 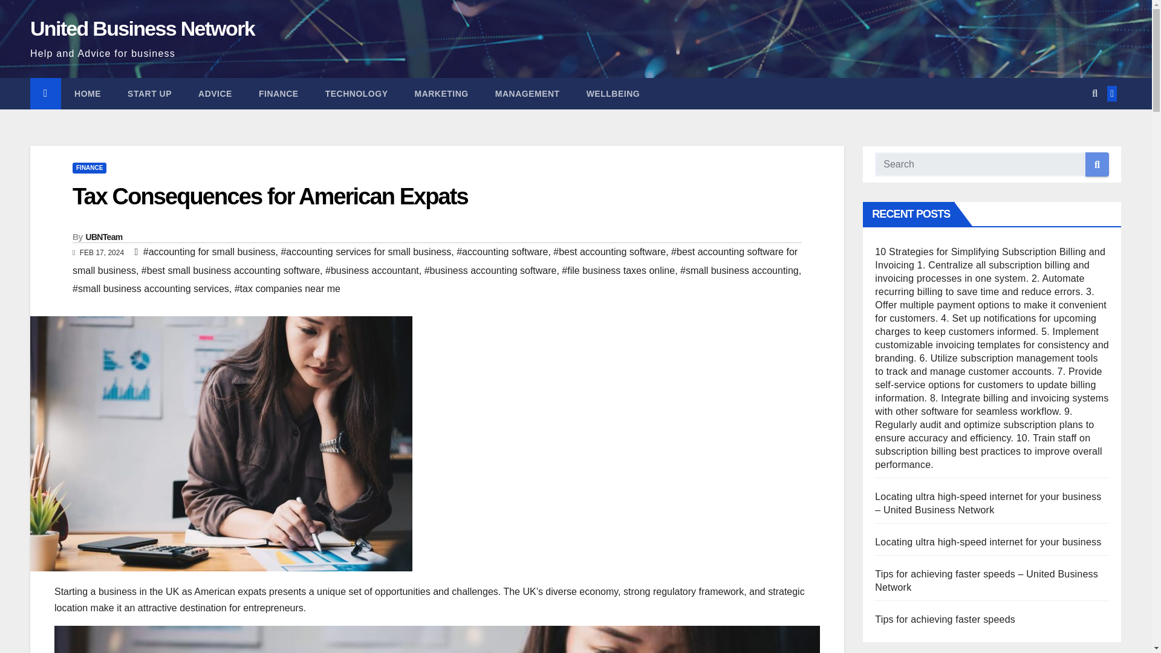 What do you see at coordinates (149, 93) in the screenshot?
I see `START UP` at bounding box center [149, 93].